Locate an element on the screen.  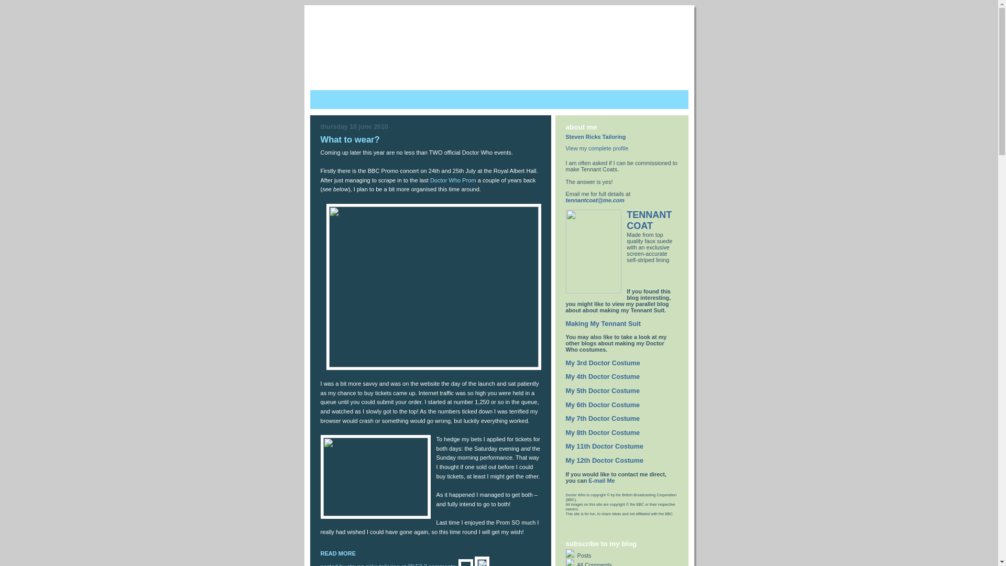
steven ricks tailoring is located at coordinates (374, 564).